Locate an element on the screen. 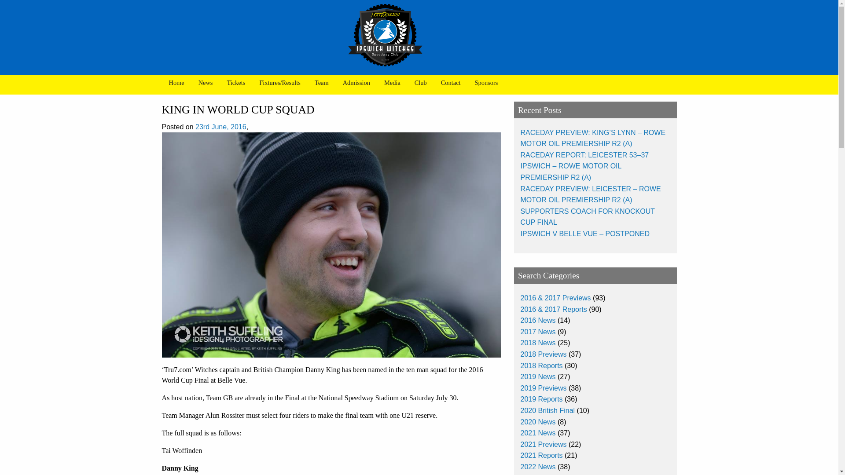 This screenshot has width=845, height=475. Home is located at coordinates (177, 83).